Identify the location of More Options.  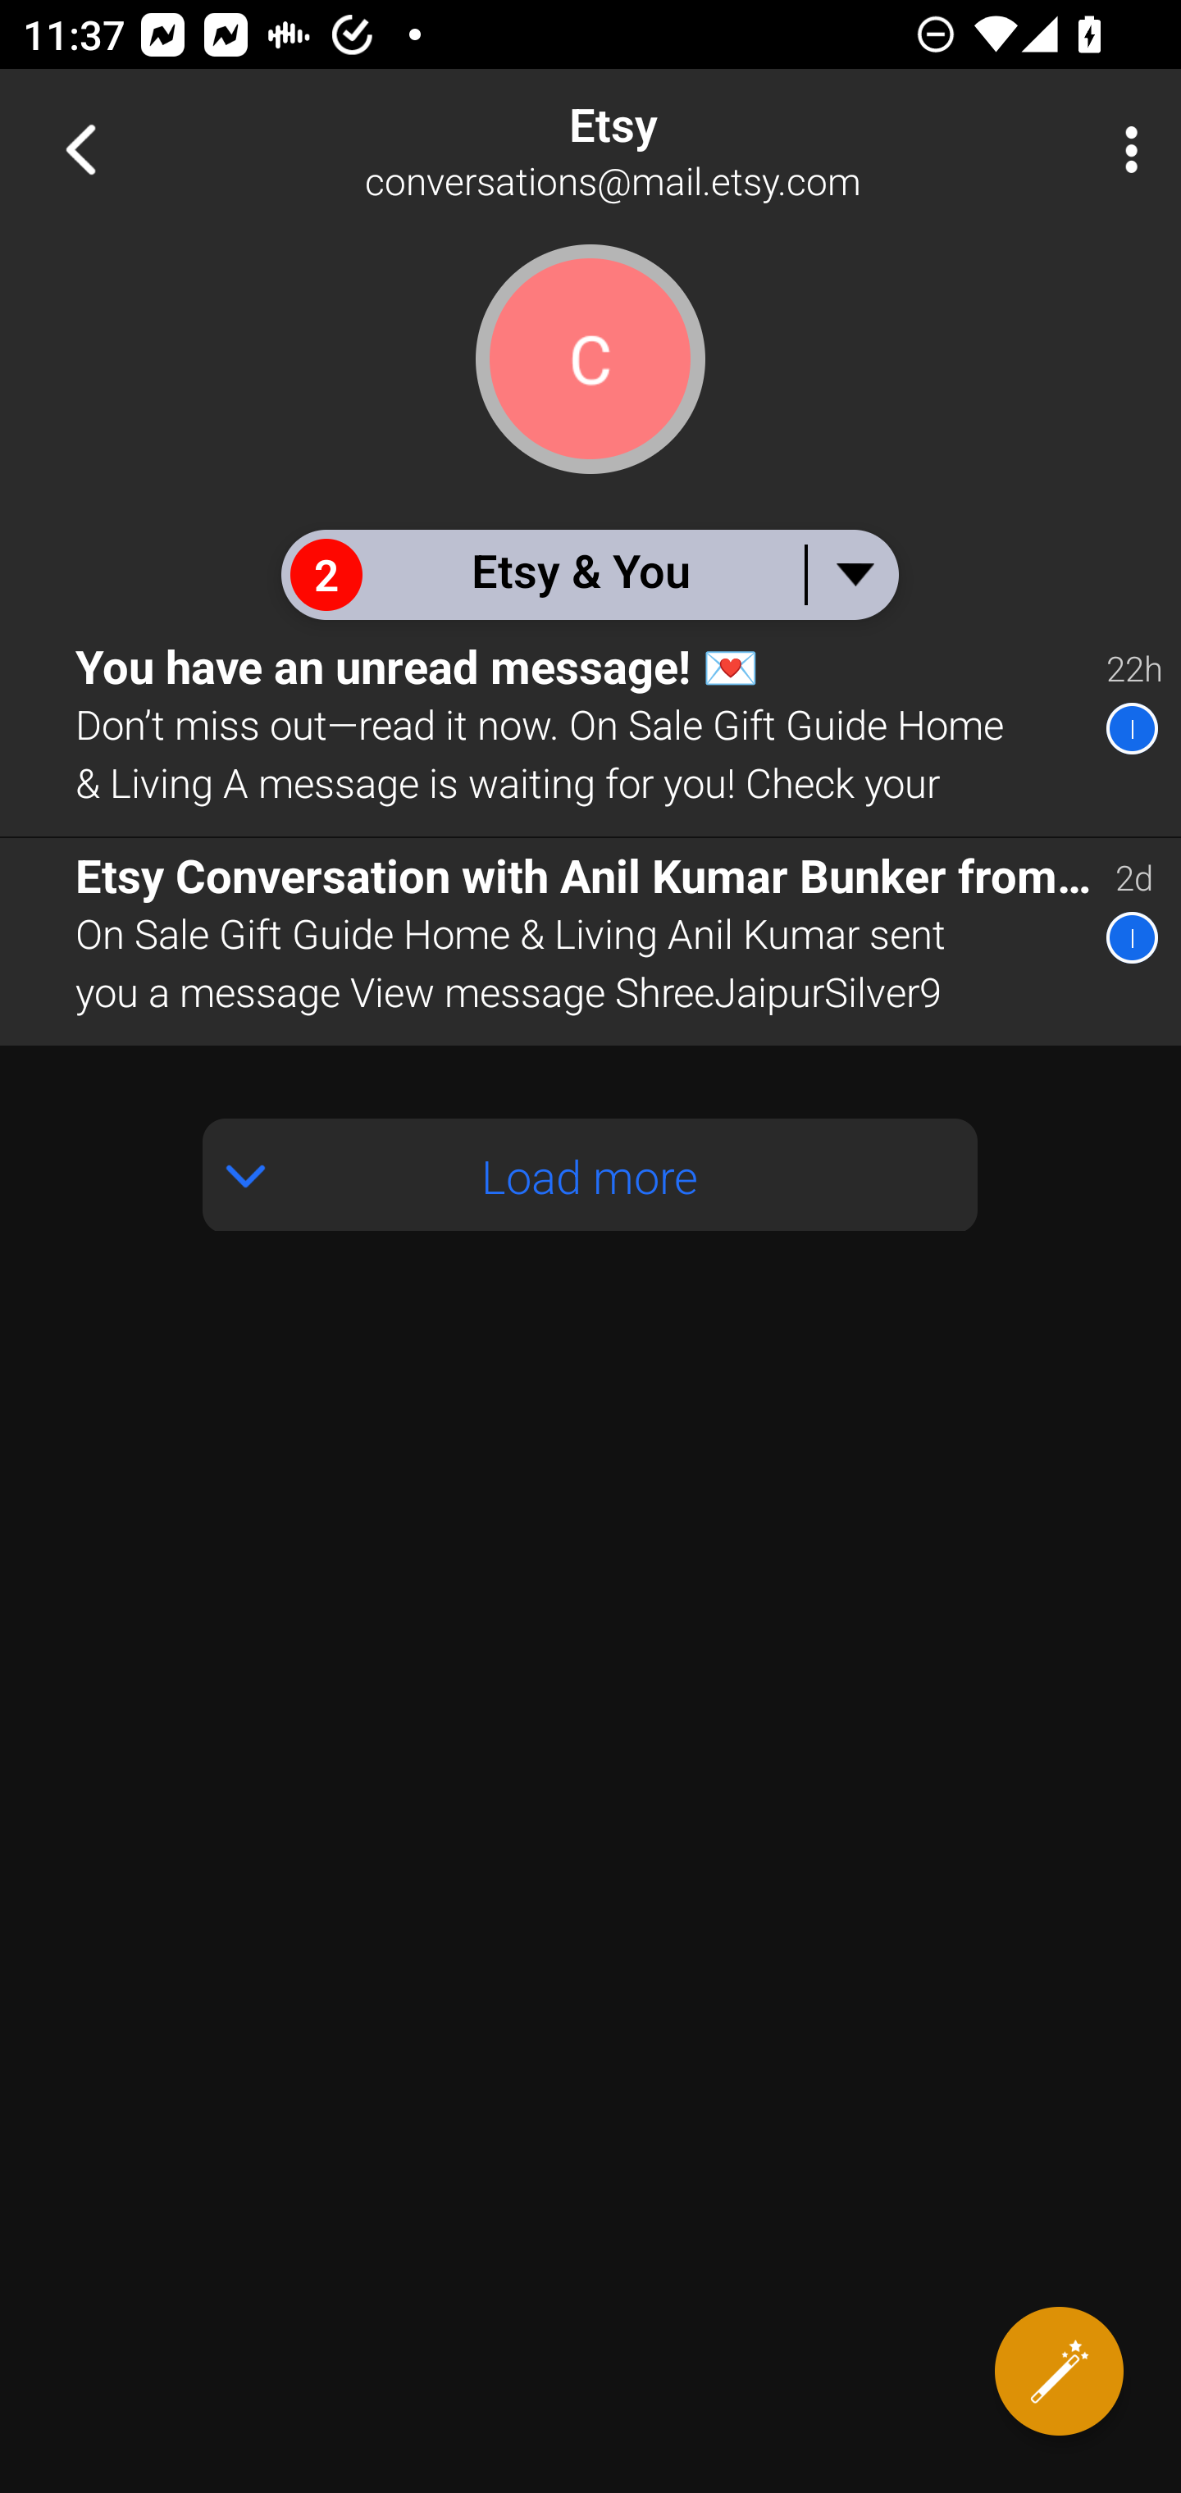
(1124, 149).